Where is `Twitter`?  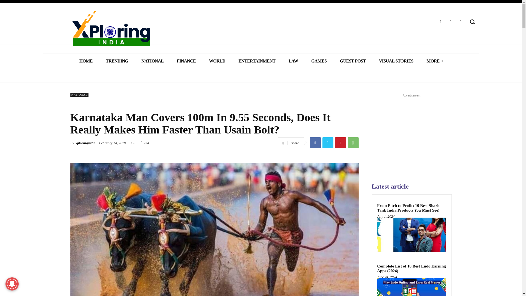 Twitter is located at coordinates (450, 21).